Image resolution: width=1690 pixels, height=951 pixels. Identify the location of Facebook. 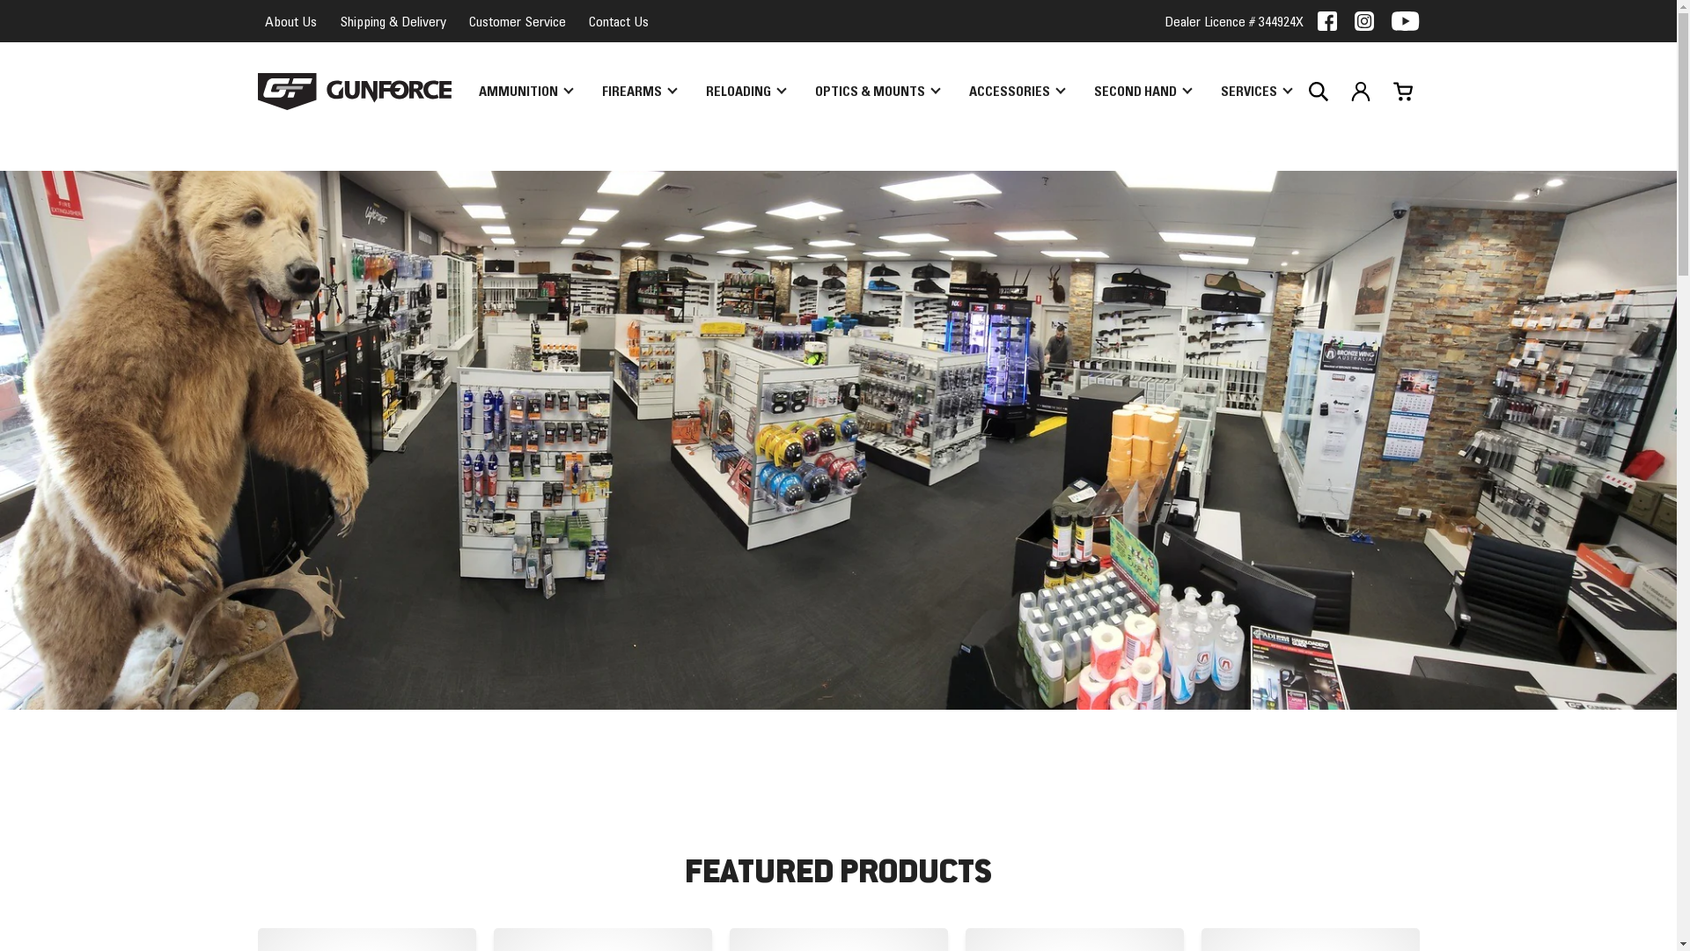
(1327, 21).